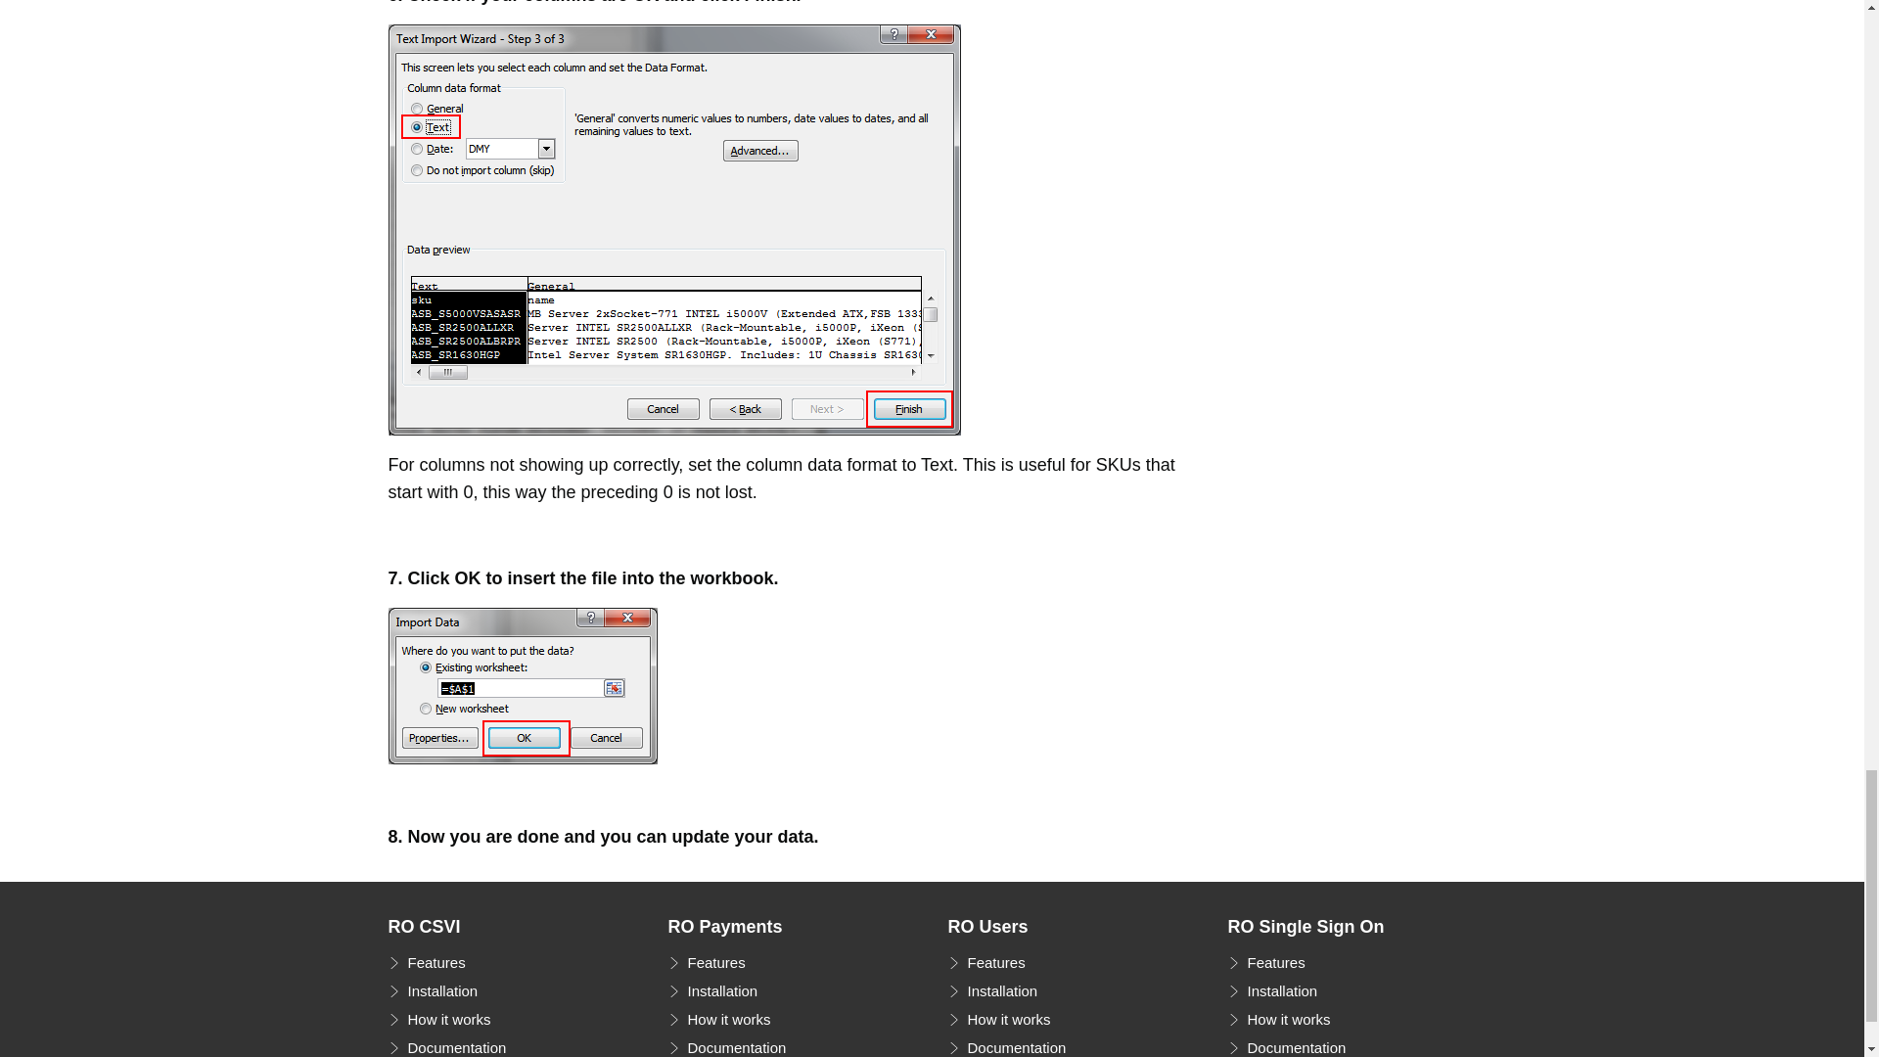 The image size is (1879, 1057). What do you see at coordinates (998, 1020) in the screenshot?
I see `How it works` at bounding box center [998, 1020].